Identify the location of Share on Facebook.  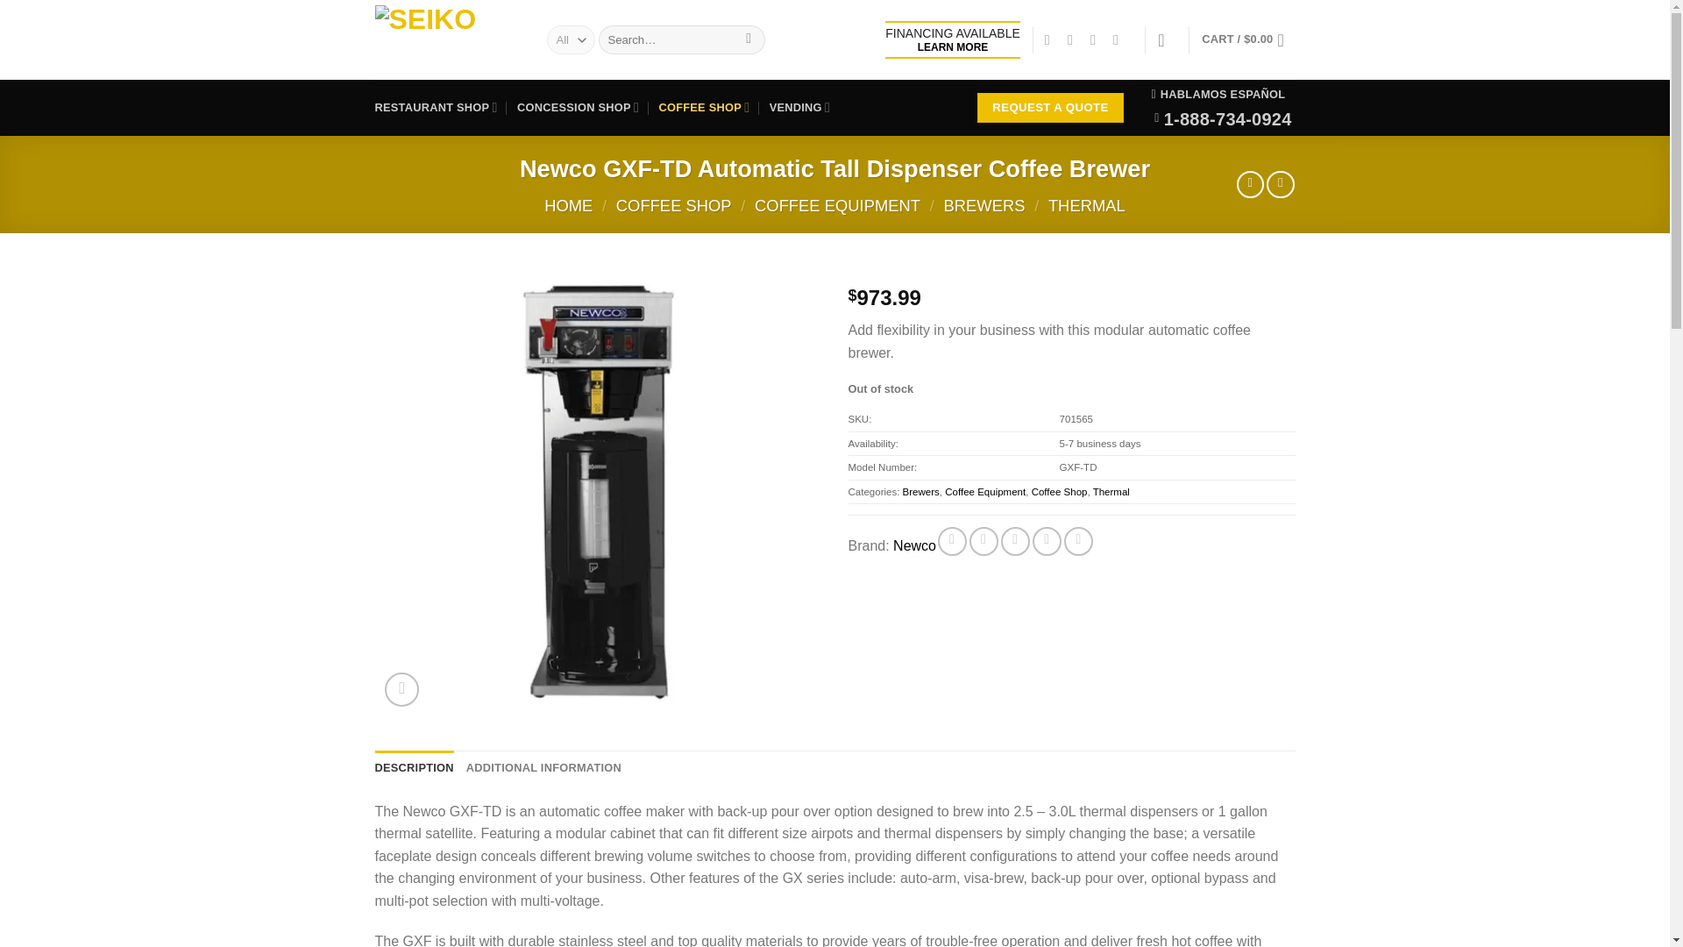
(952, 540).